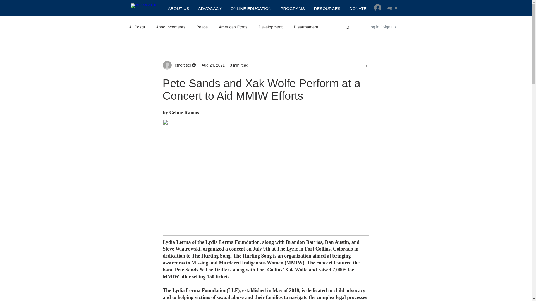 This screenshot has height=301, width=536. I want to click on PROGRAMS, so click(293, 8).